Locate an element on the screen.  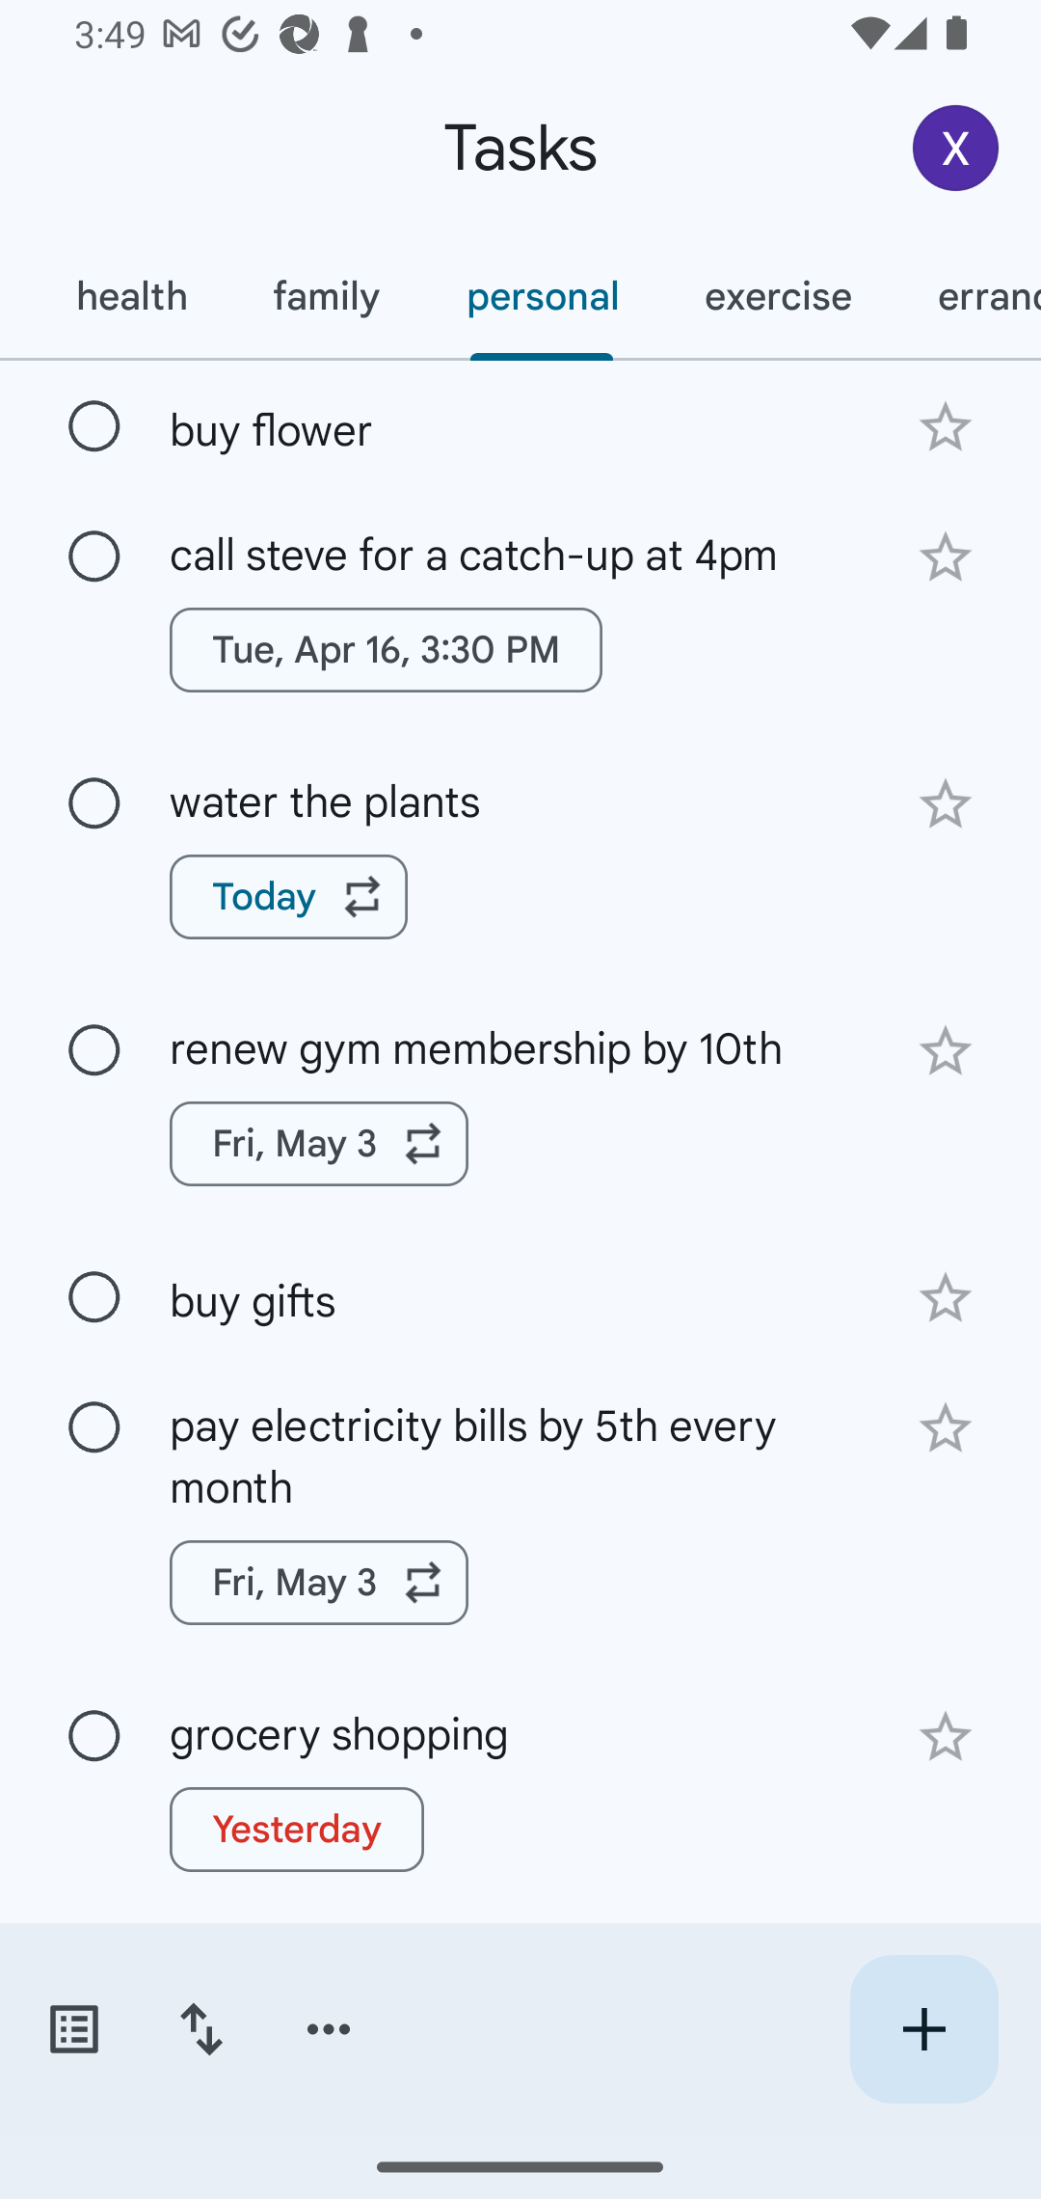
Add star is located at coordinates (945, 426).